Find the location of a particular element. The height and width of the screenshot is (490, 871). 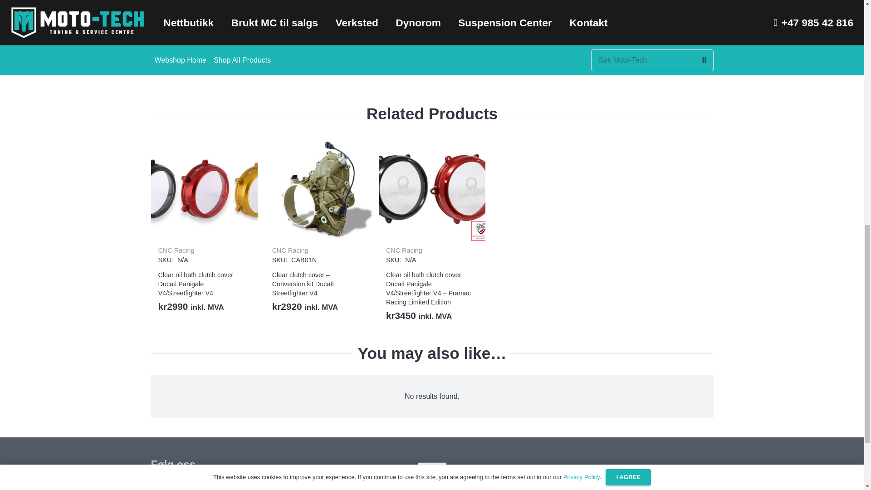

Motorcycle Fitting is located at coordinates (578, 48).